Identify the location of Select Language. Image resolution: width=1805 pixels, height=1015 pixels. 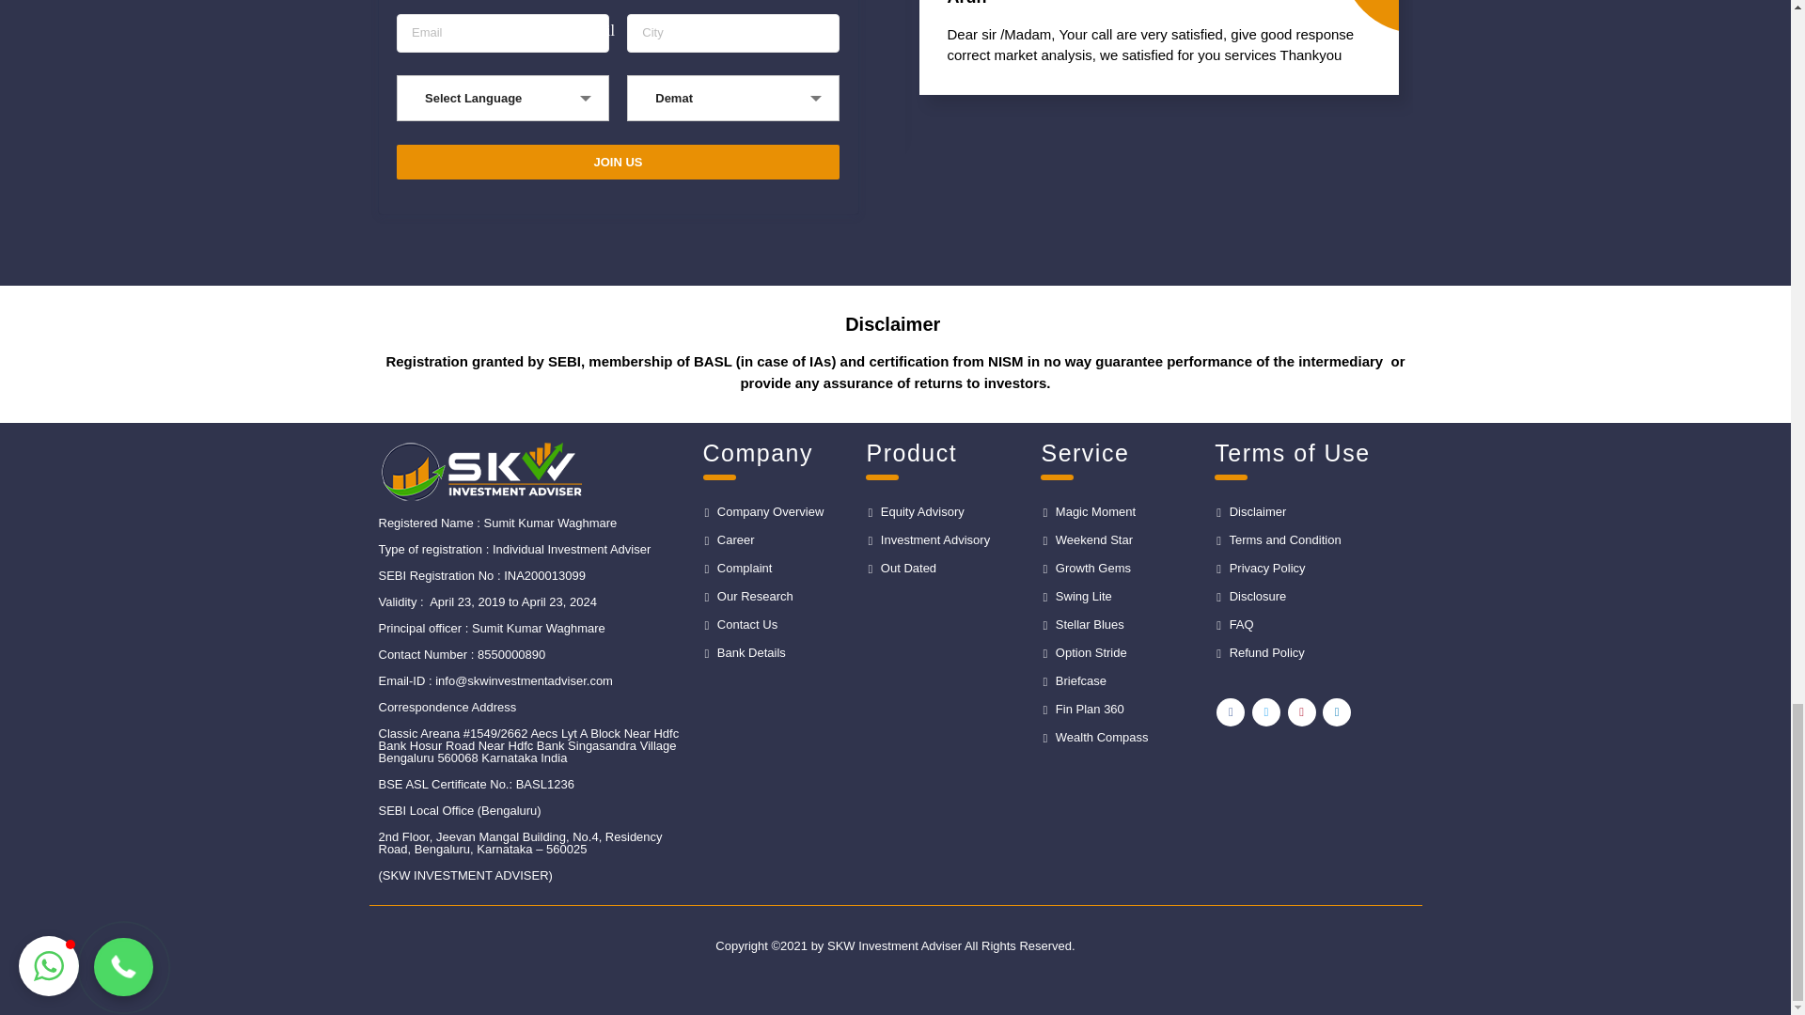
(502, 98).